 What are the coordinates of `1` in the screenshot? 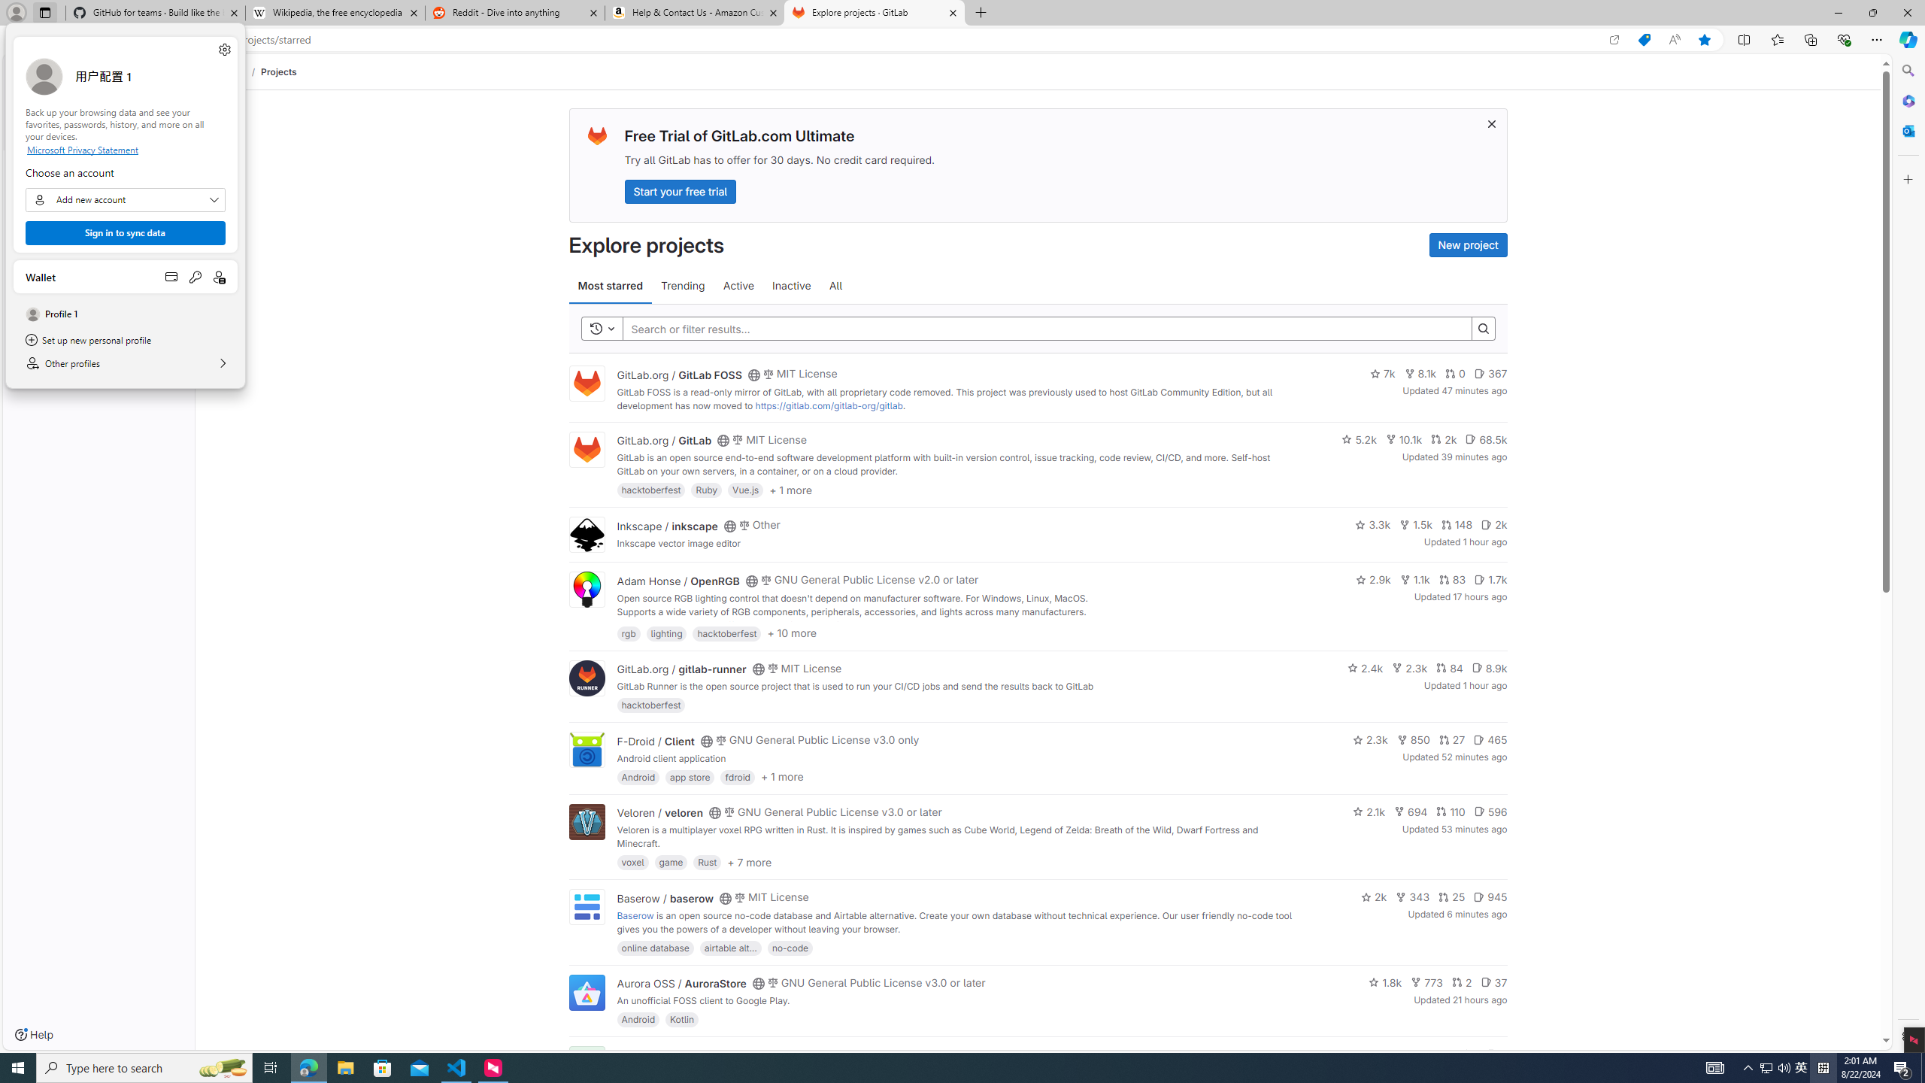 It's located at (1469, 1054).